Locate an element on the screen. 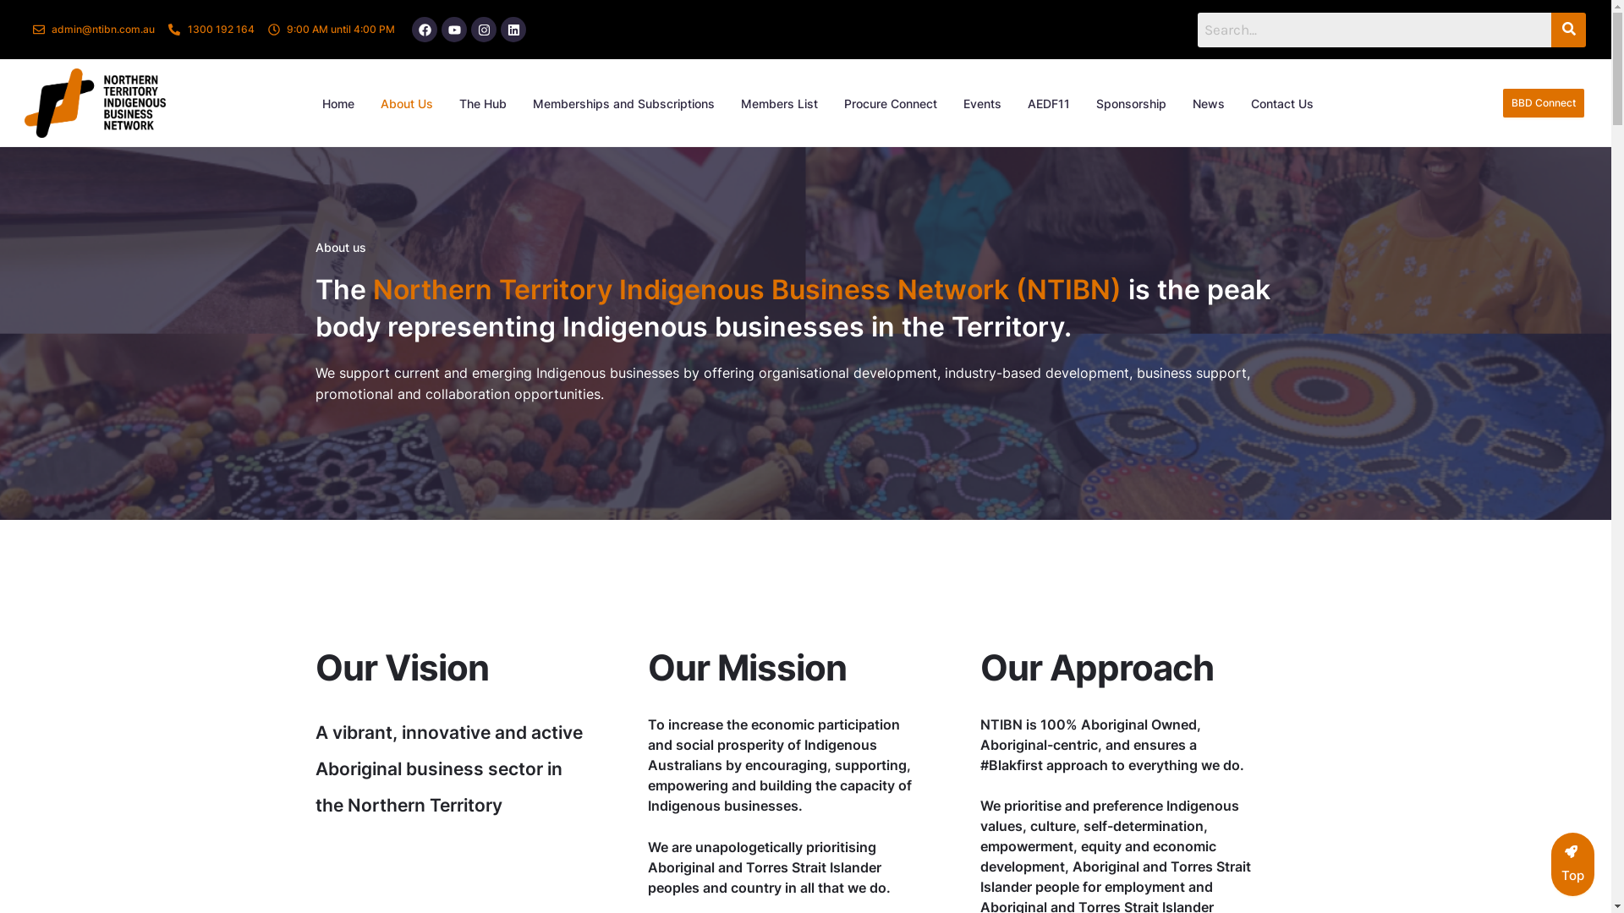 The height and width of the screenshot is (913, 1624). Home is located at coordinates (338, 103).